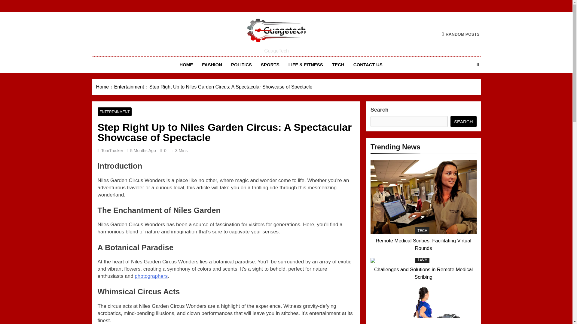 The image size is (577, 324). I want to click on FASHION, so click(212, 65).